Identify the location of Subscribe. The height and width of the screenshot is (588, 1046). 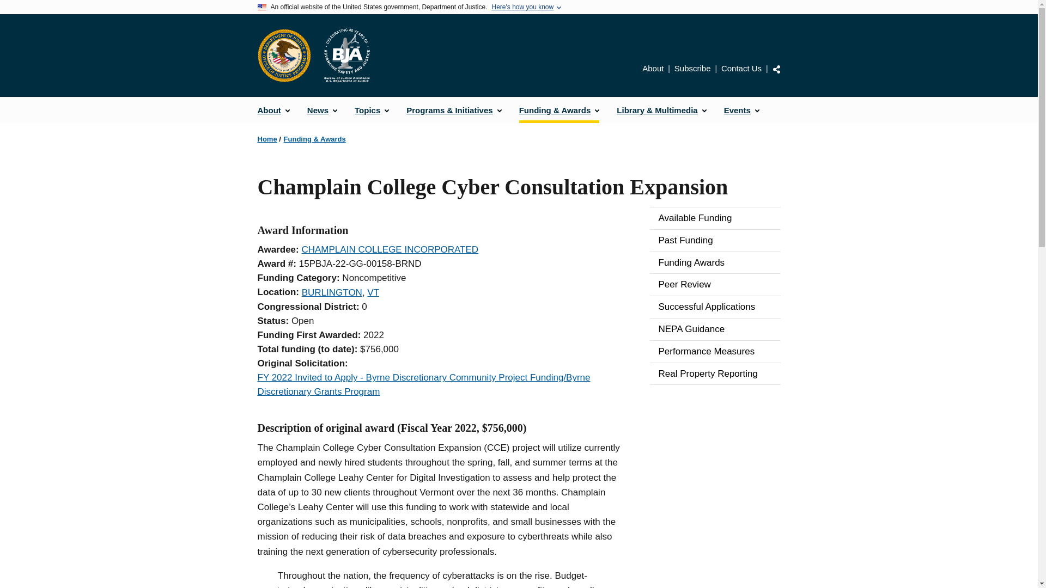
(693, 68).